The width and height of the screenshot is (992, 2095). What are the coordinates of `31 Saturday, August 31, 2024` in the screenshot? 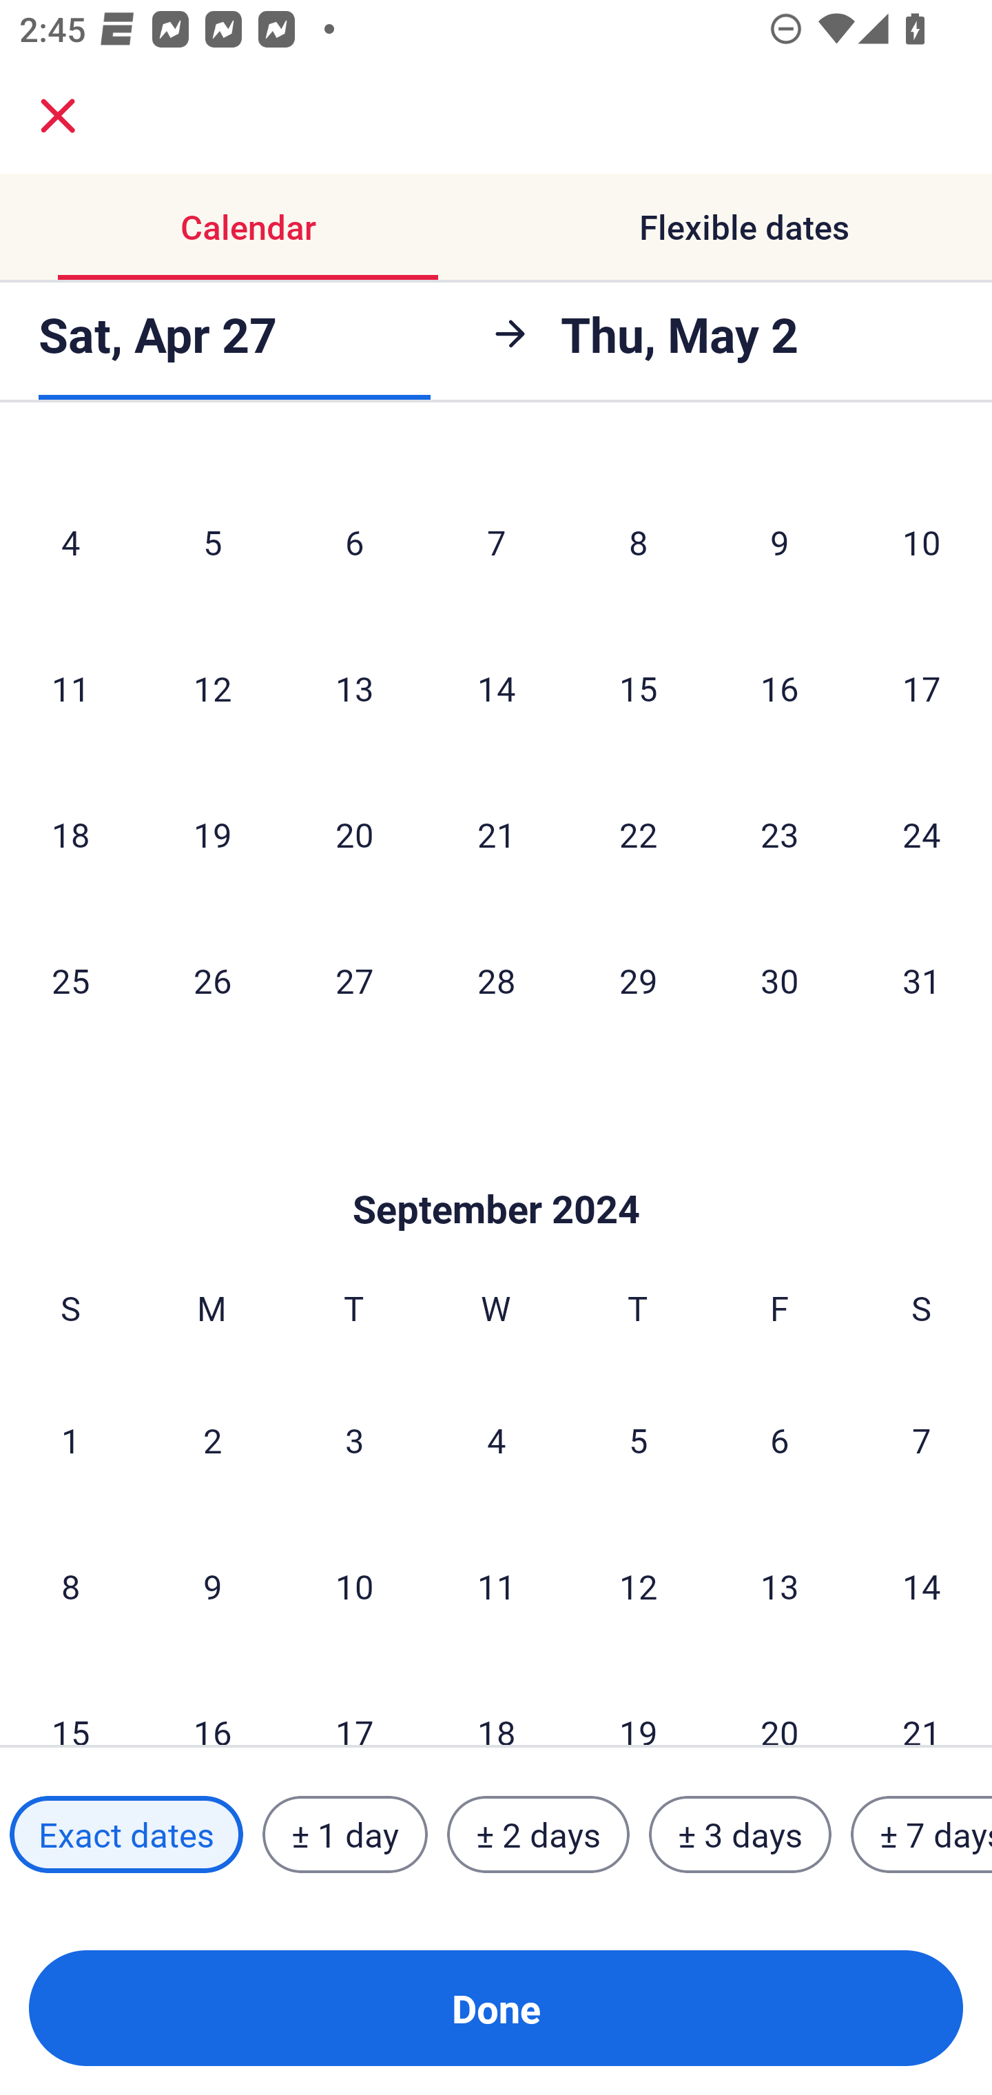 It's located at (922, 980).